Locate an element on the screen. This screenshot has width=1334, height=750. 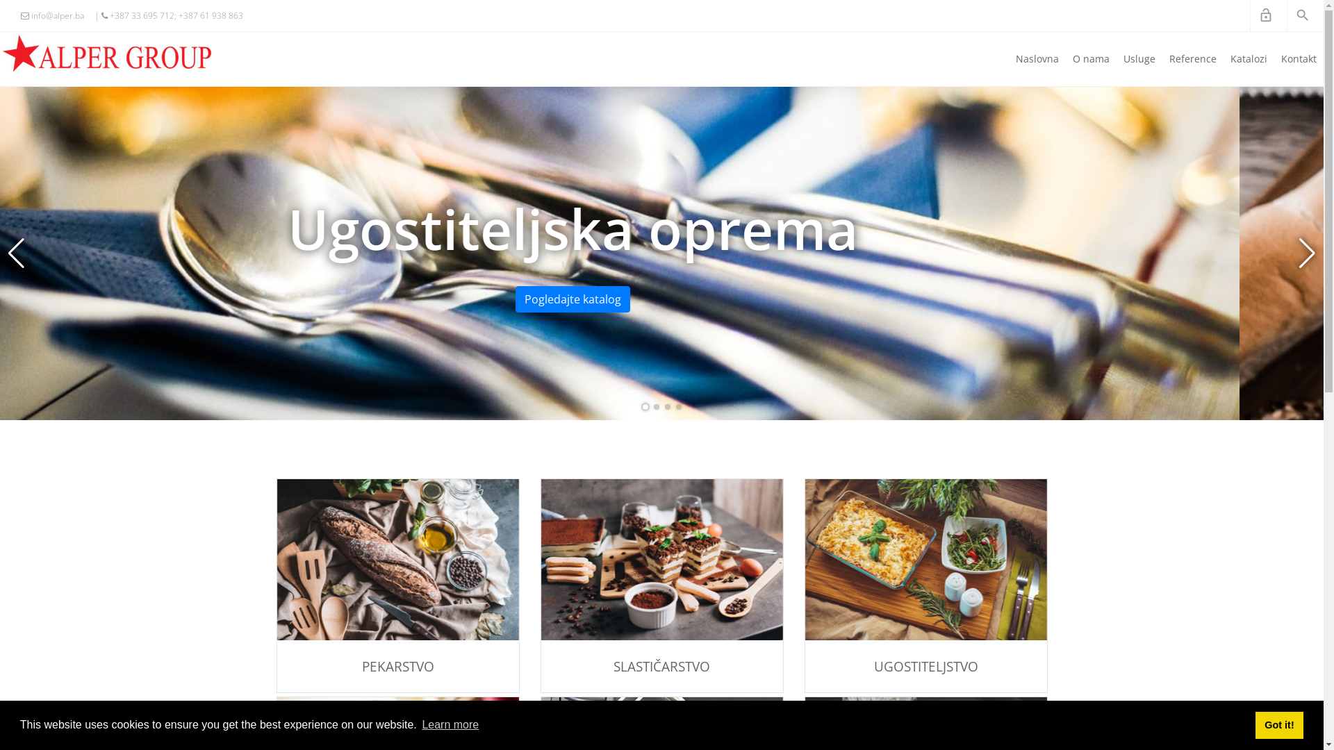
Pogledajte katalog is located at coordinates (661, 647).